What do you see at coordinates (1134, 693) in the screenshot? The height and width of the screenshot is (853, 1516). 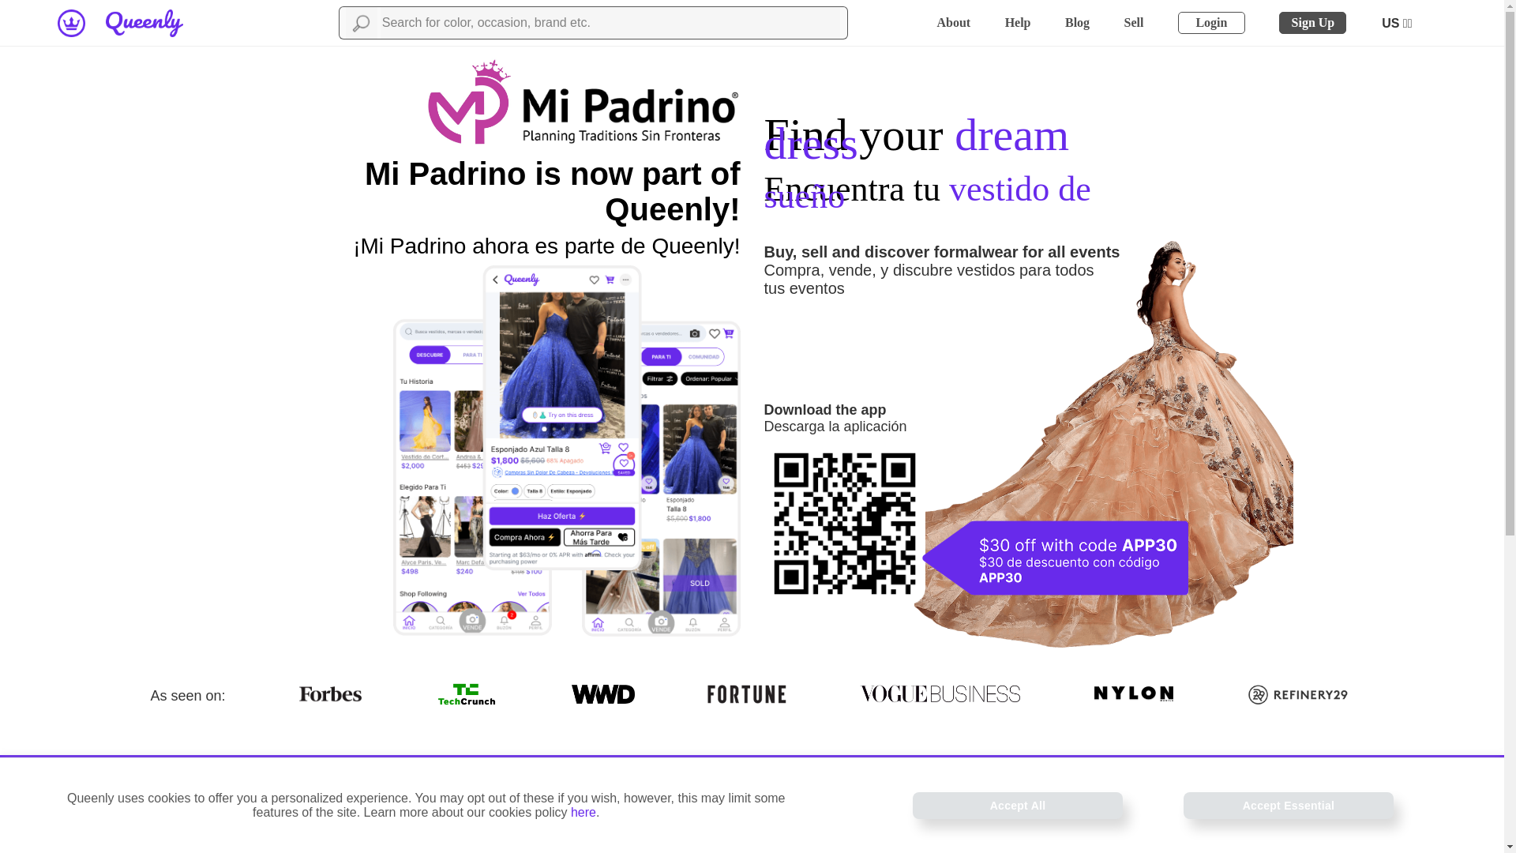 I see `Nylon Manila` at bounding box center [1134, 693].